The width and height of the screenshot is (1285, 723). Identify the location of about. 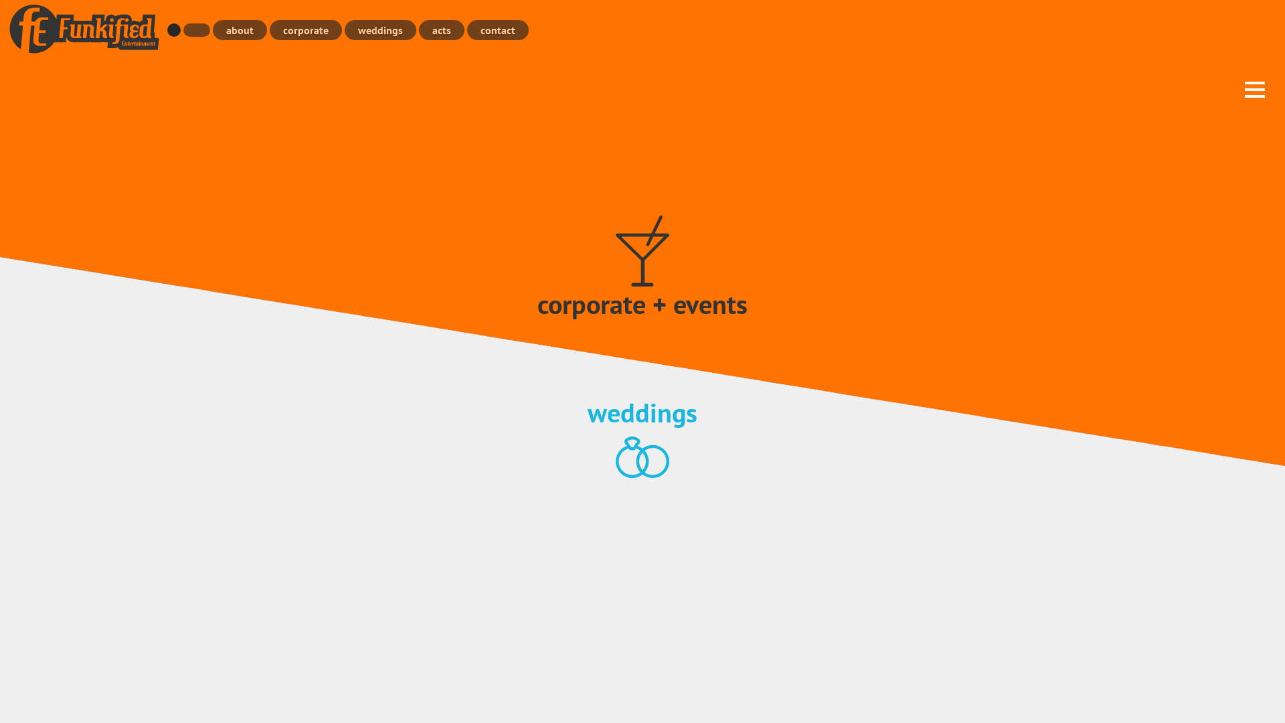
(240, 30).